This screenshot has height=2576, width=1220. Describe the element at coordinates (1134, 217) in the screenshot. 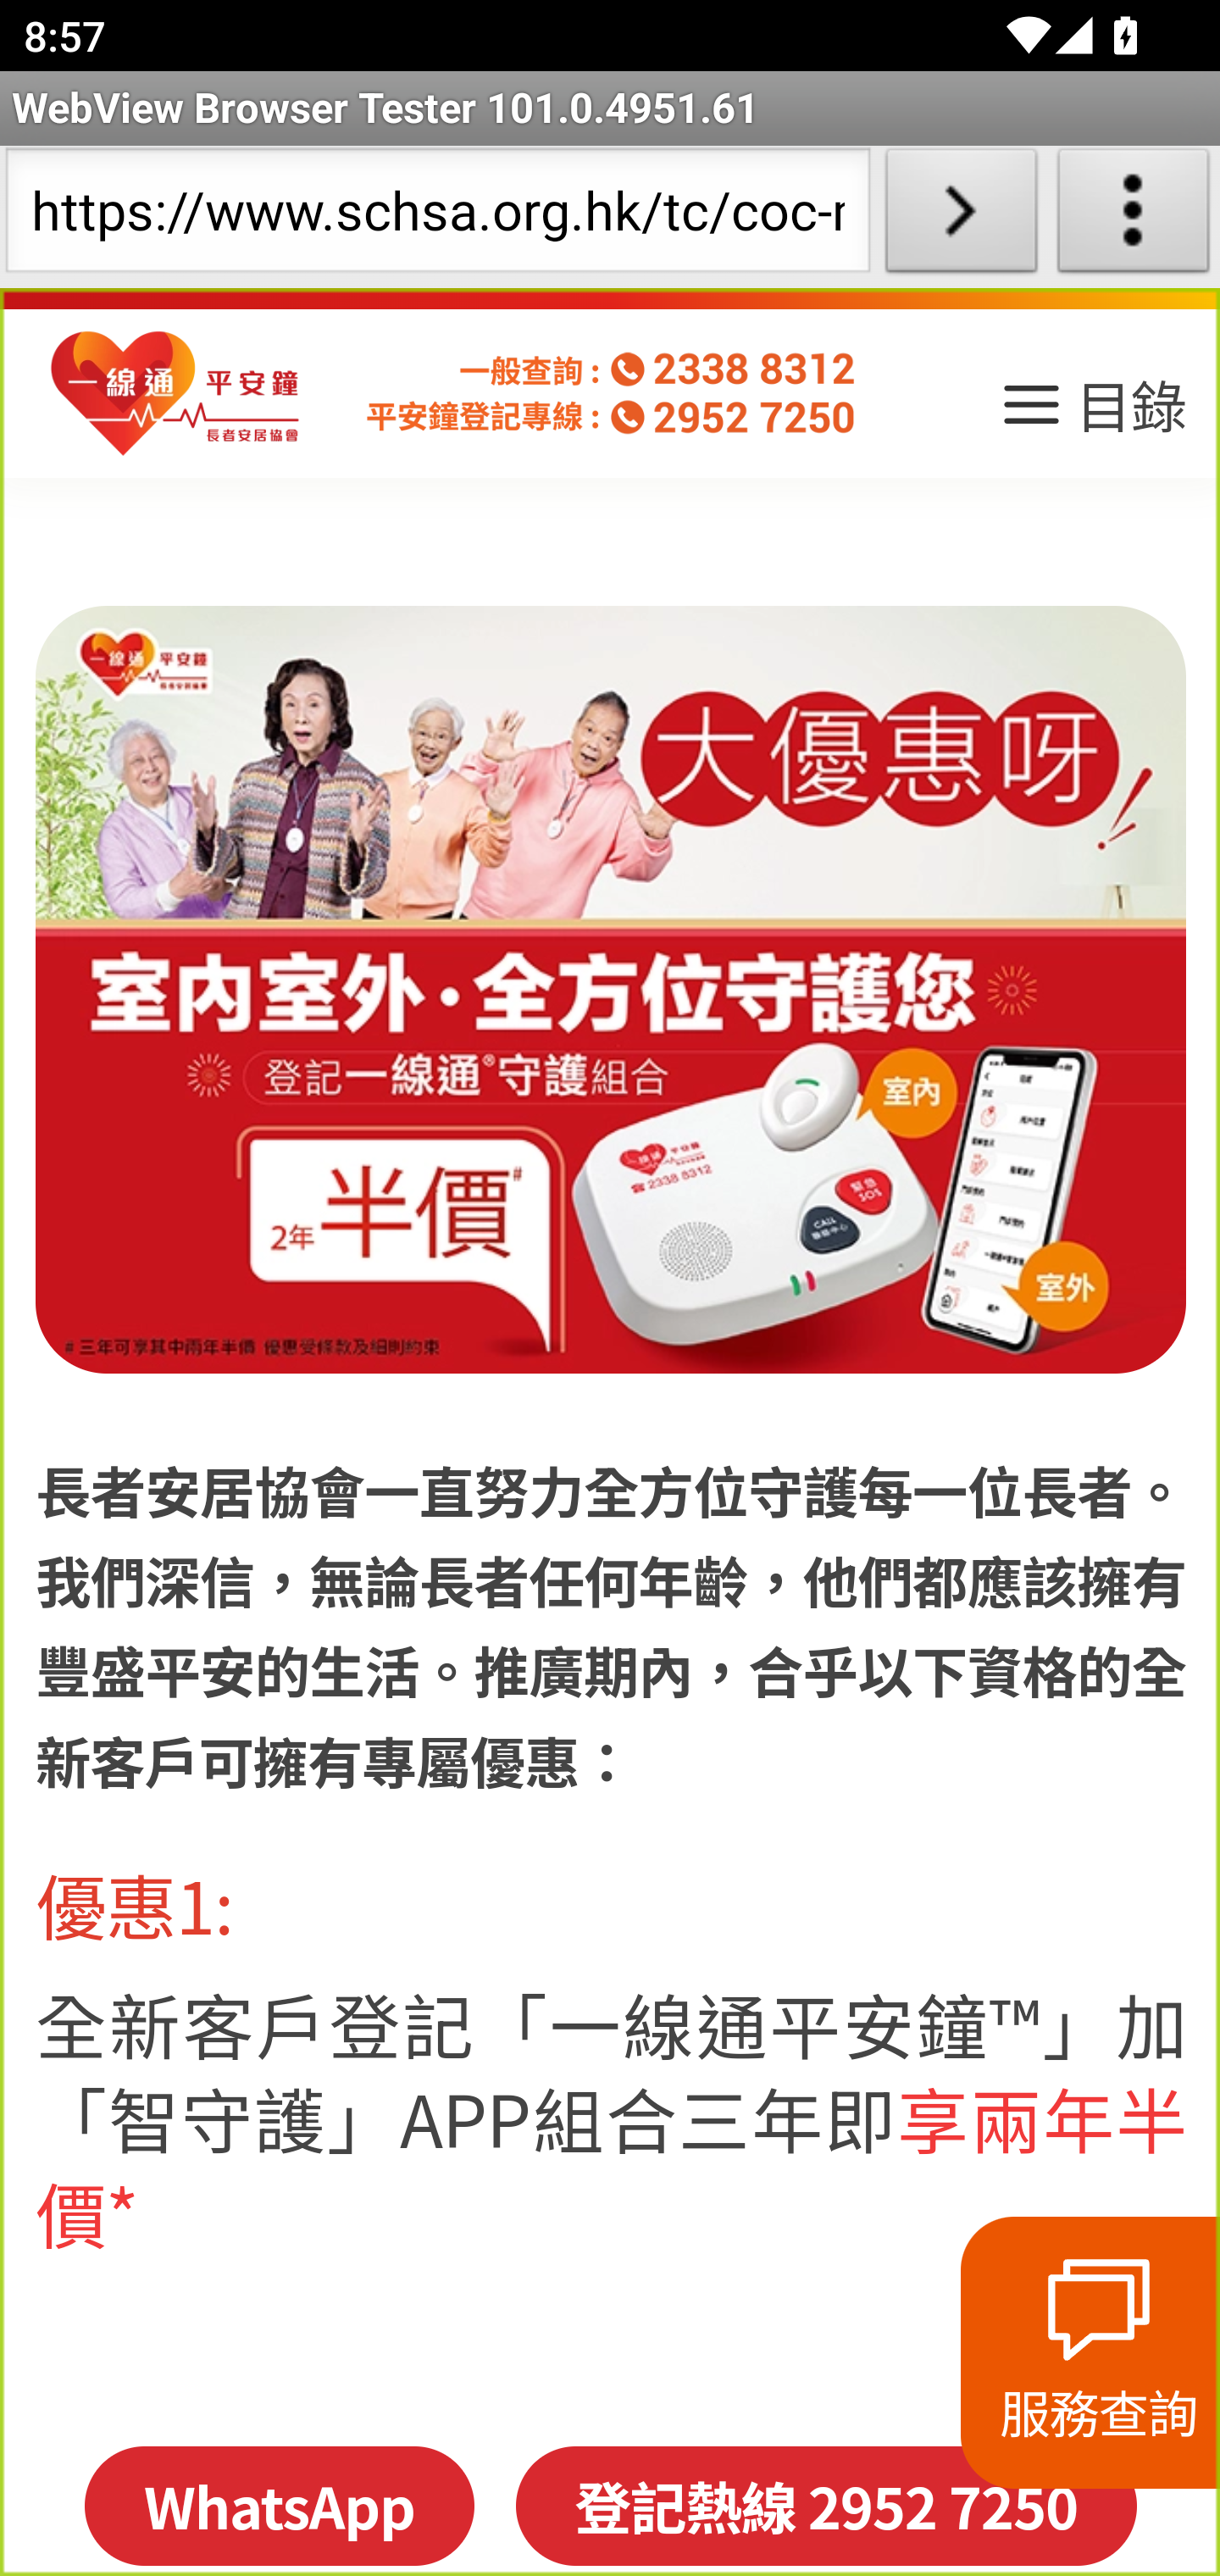

I see `About WebView` at that location.